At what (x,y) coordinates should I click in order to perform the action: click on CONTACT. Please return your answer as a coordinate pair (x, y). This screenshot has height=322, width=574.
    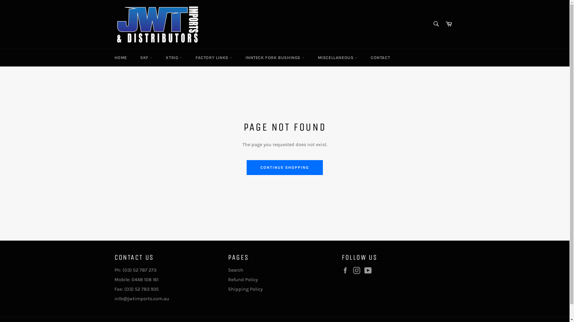
    Looking at the image, I should click on (380, 58).